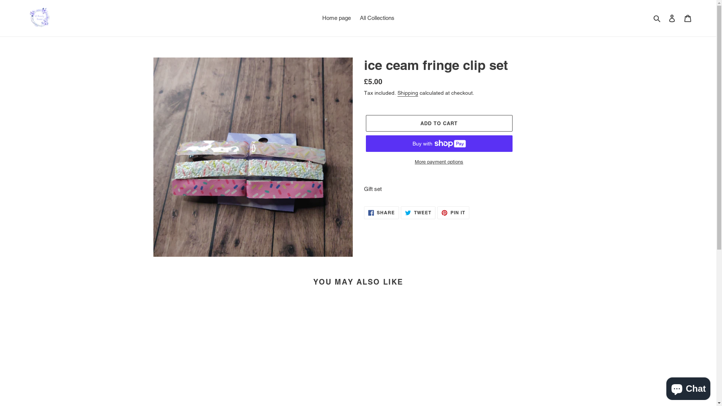  I want to click on TWEET
TWEET ON TWITTER, so click(418, 213).